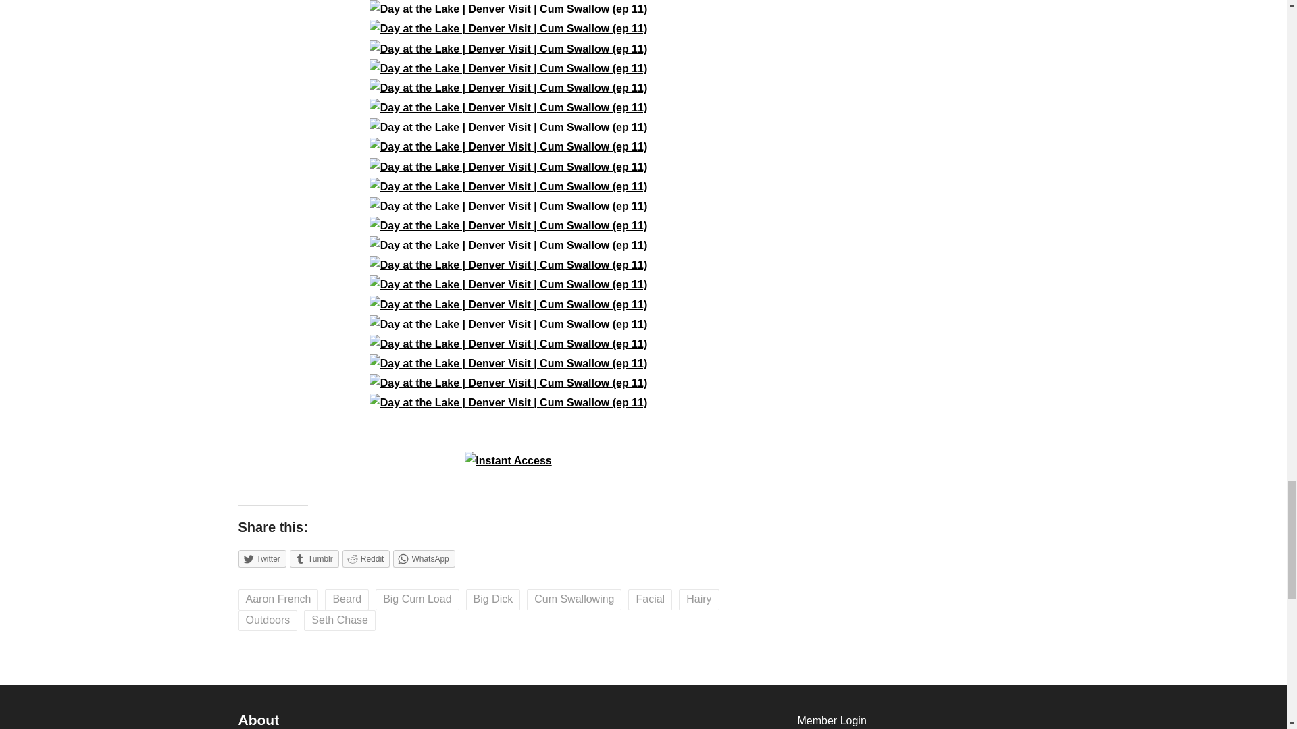  I want to click on Hairy, so click(698, 599).